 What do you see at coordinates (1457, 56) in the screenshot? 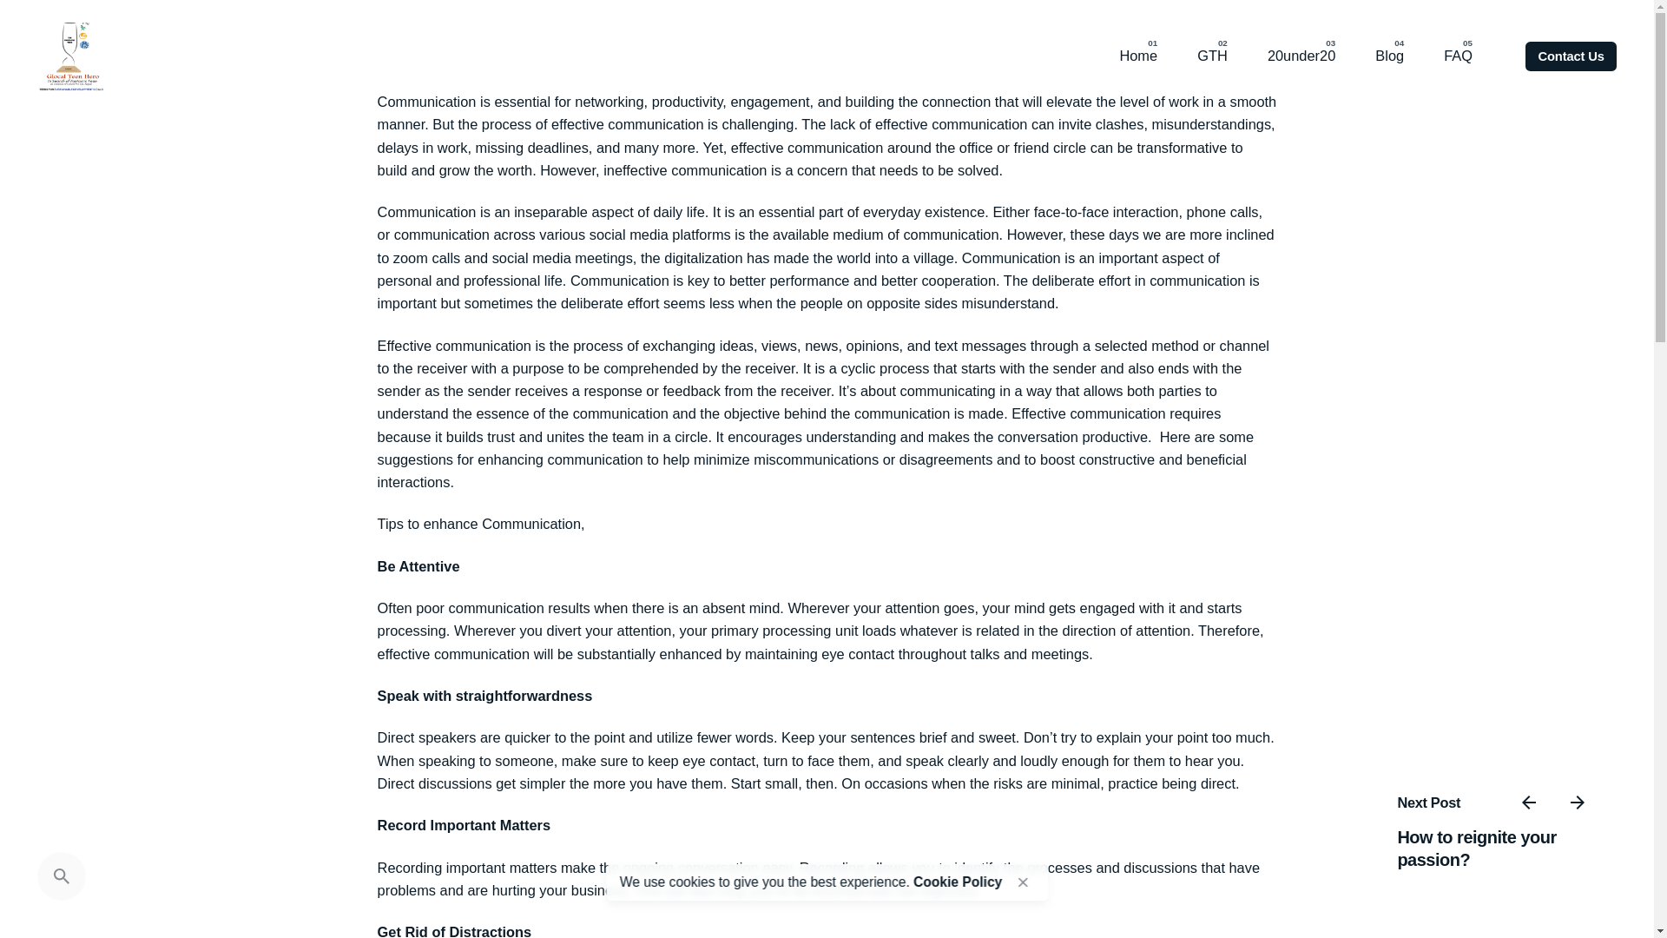
I see `FAQ` at bounding box center [1457, 56].